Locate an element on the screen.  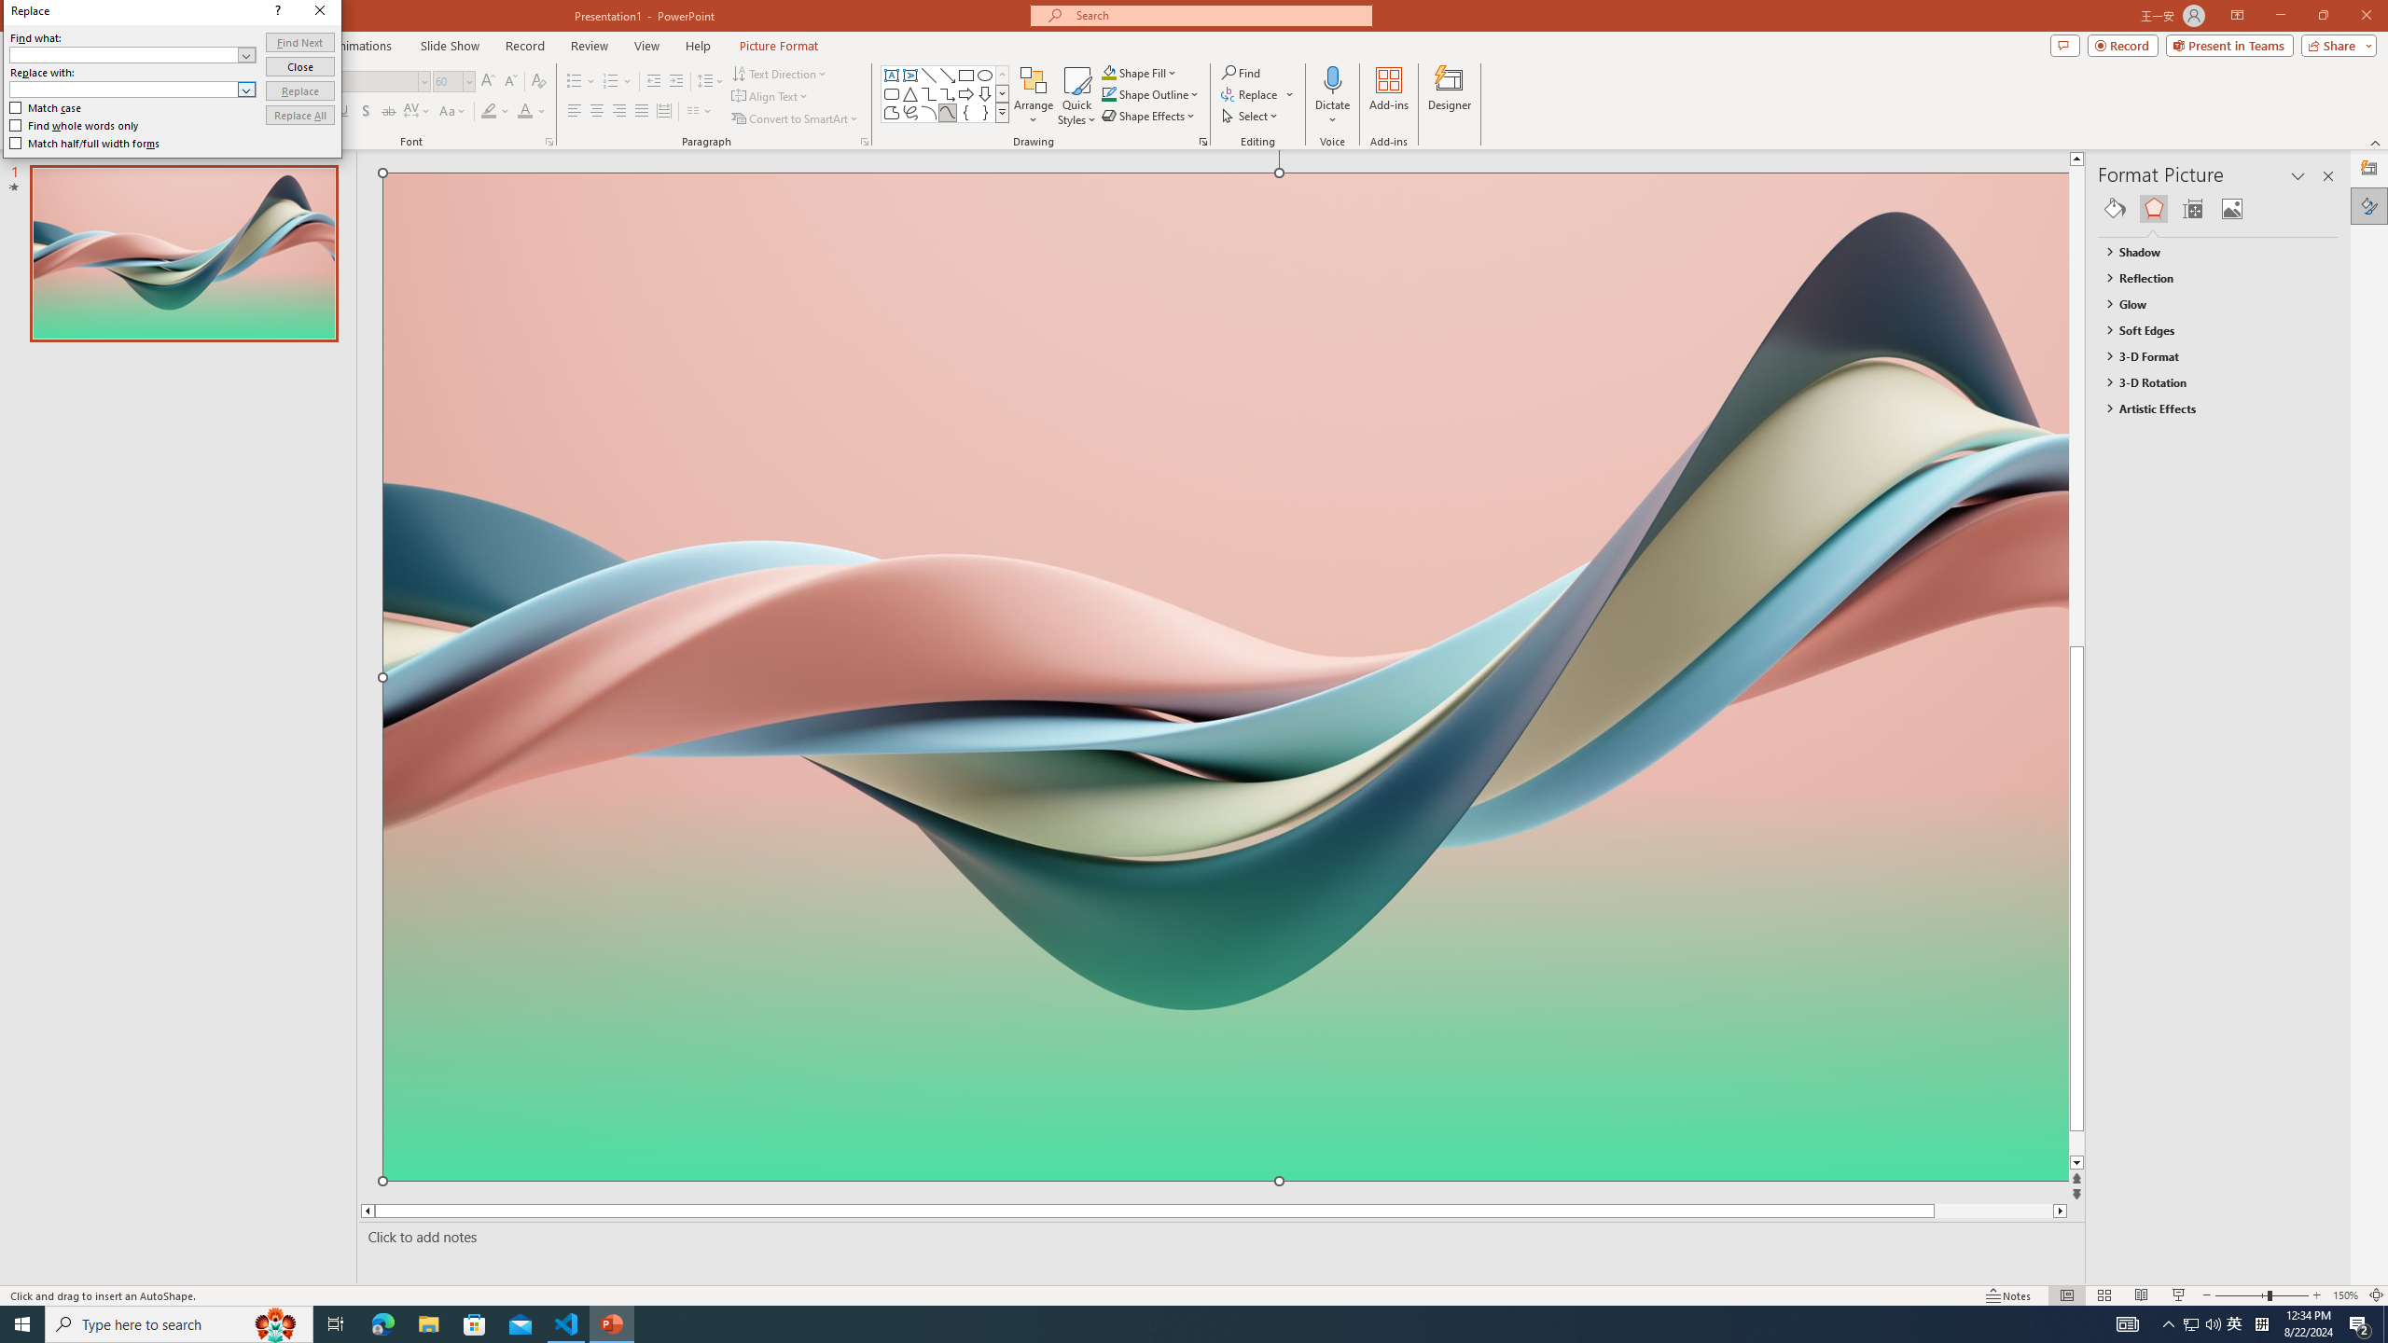
Freeform: Scribble is located at coordinates (909, 112).